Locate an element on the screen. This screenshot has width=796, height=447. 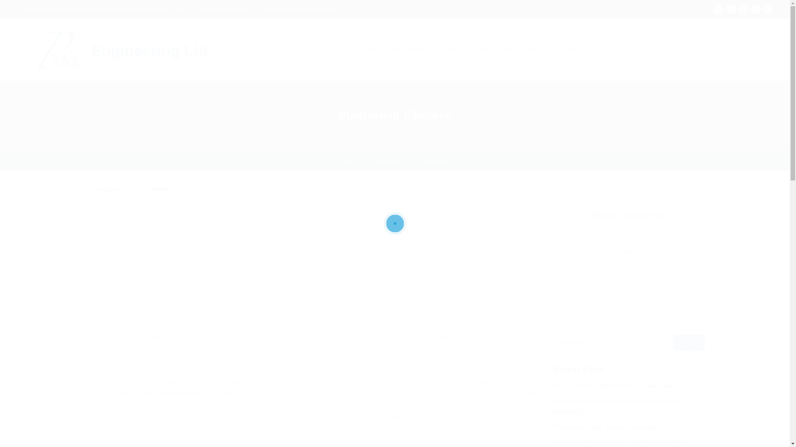
0 Comments is located at coordinates (154, 189).